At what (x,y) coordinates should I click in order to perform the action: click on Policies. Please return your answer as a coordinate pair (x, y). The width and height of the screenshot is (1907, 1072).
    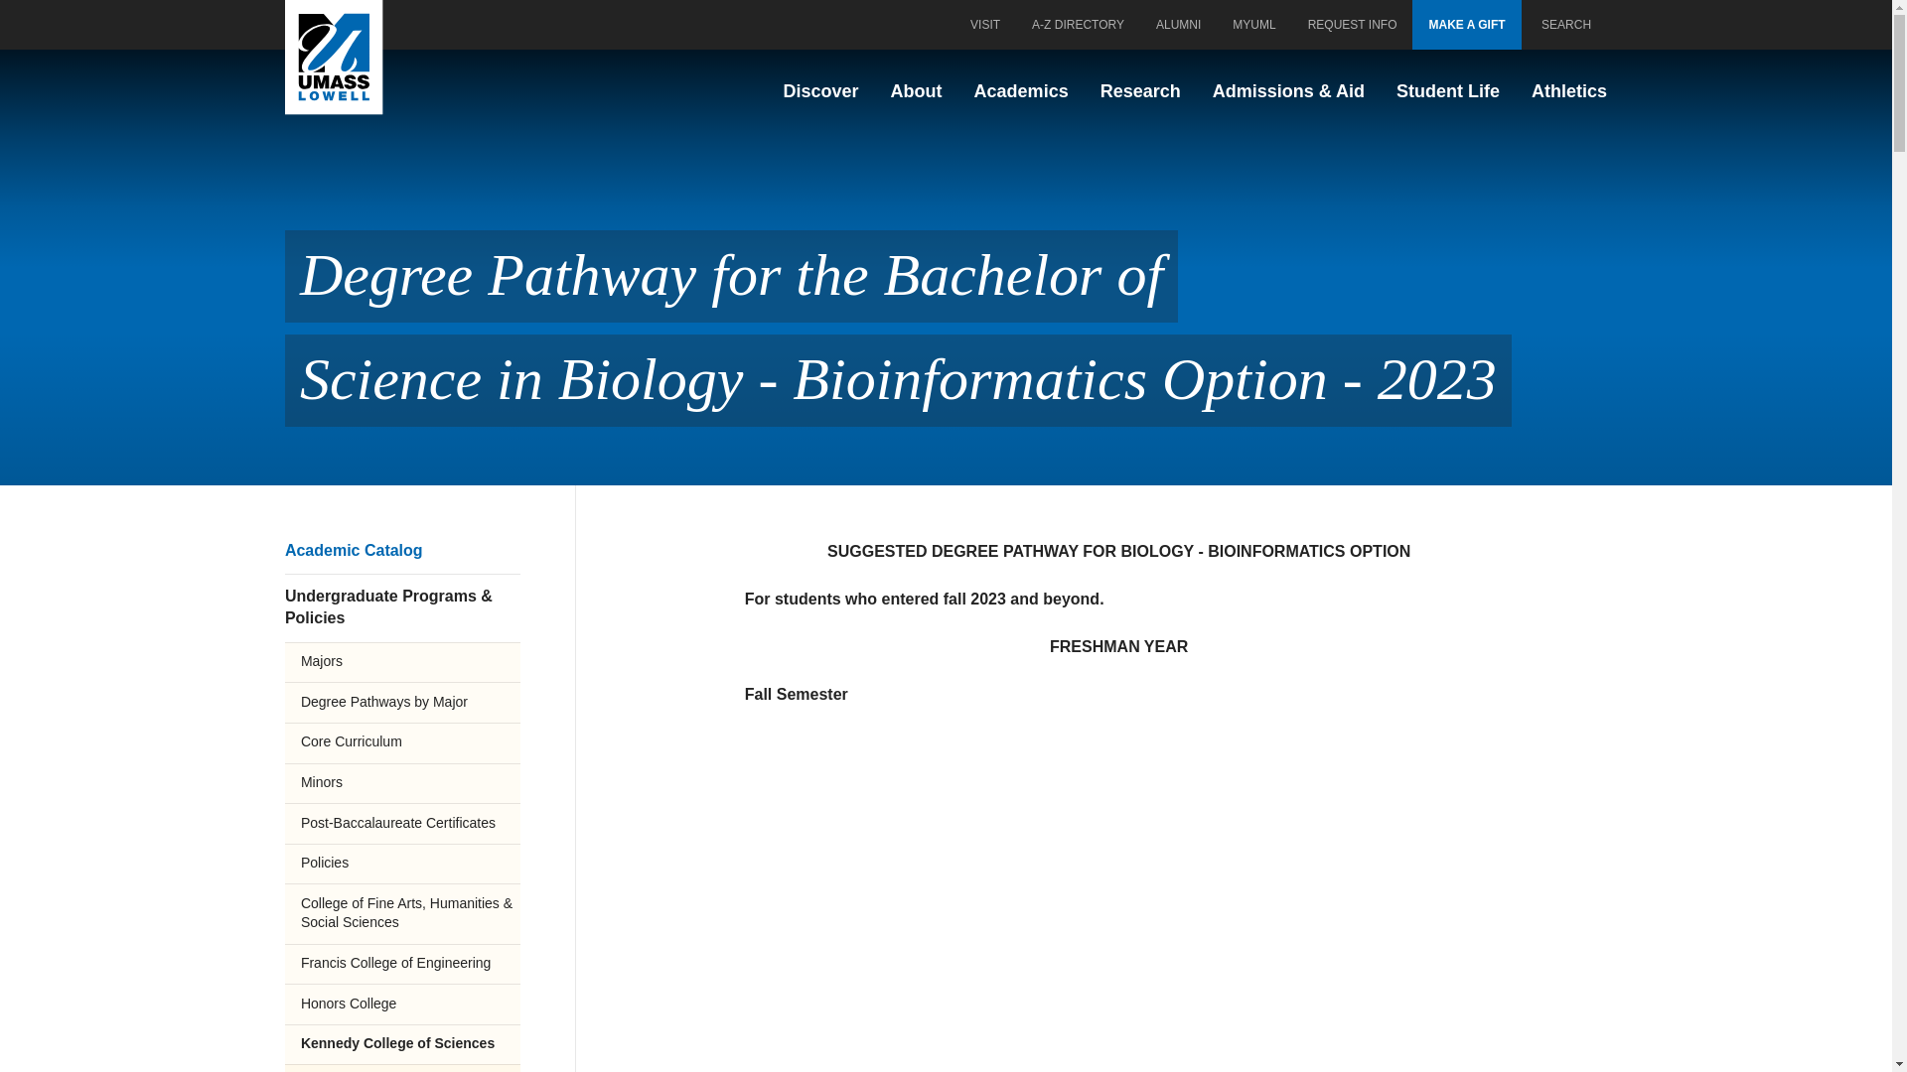
    Looking at the image, I should click on (402, 1068).